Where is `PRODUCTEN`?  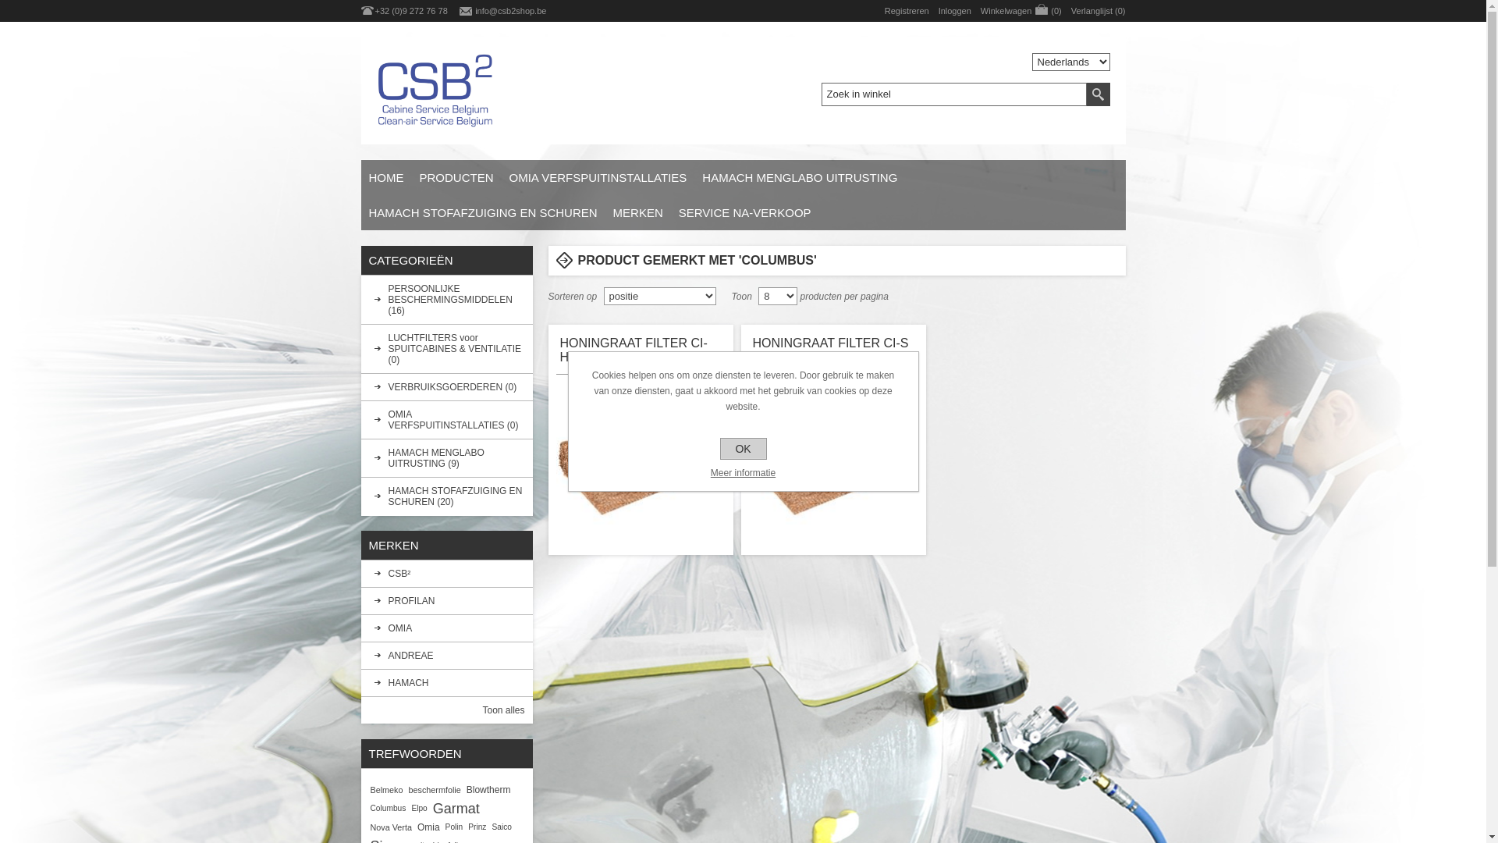 PRODUCTEN is located at coordinates (457, 178).